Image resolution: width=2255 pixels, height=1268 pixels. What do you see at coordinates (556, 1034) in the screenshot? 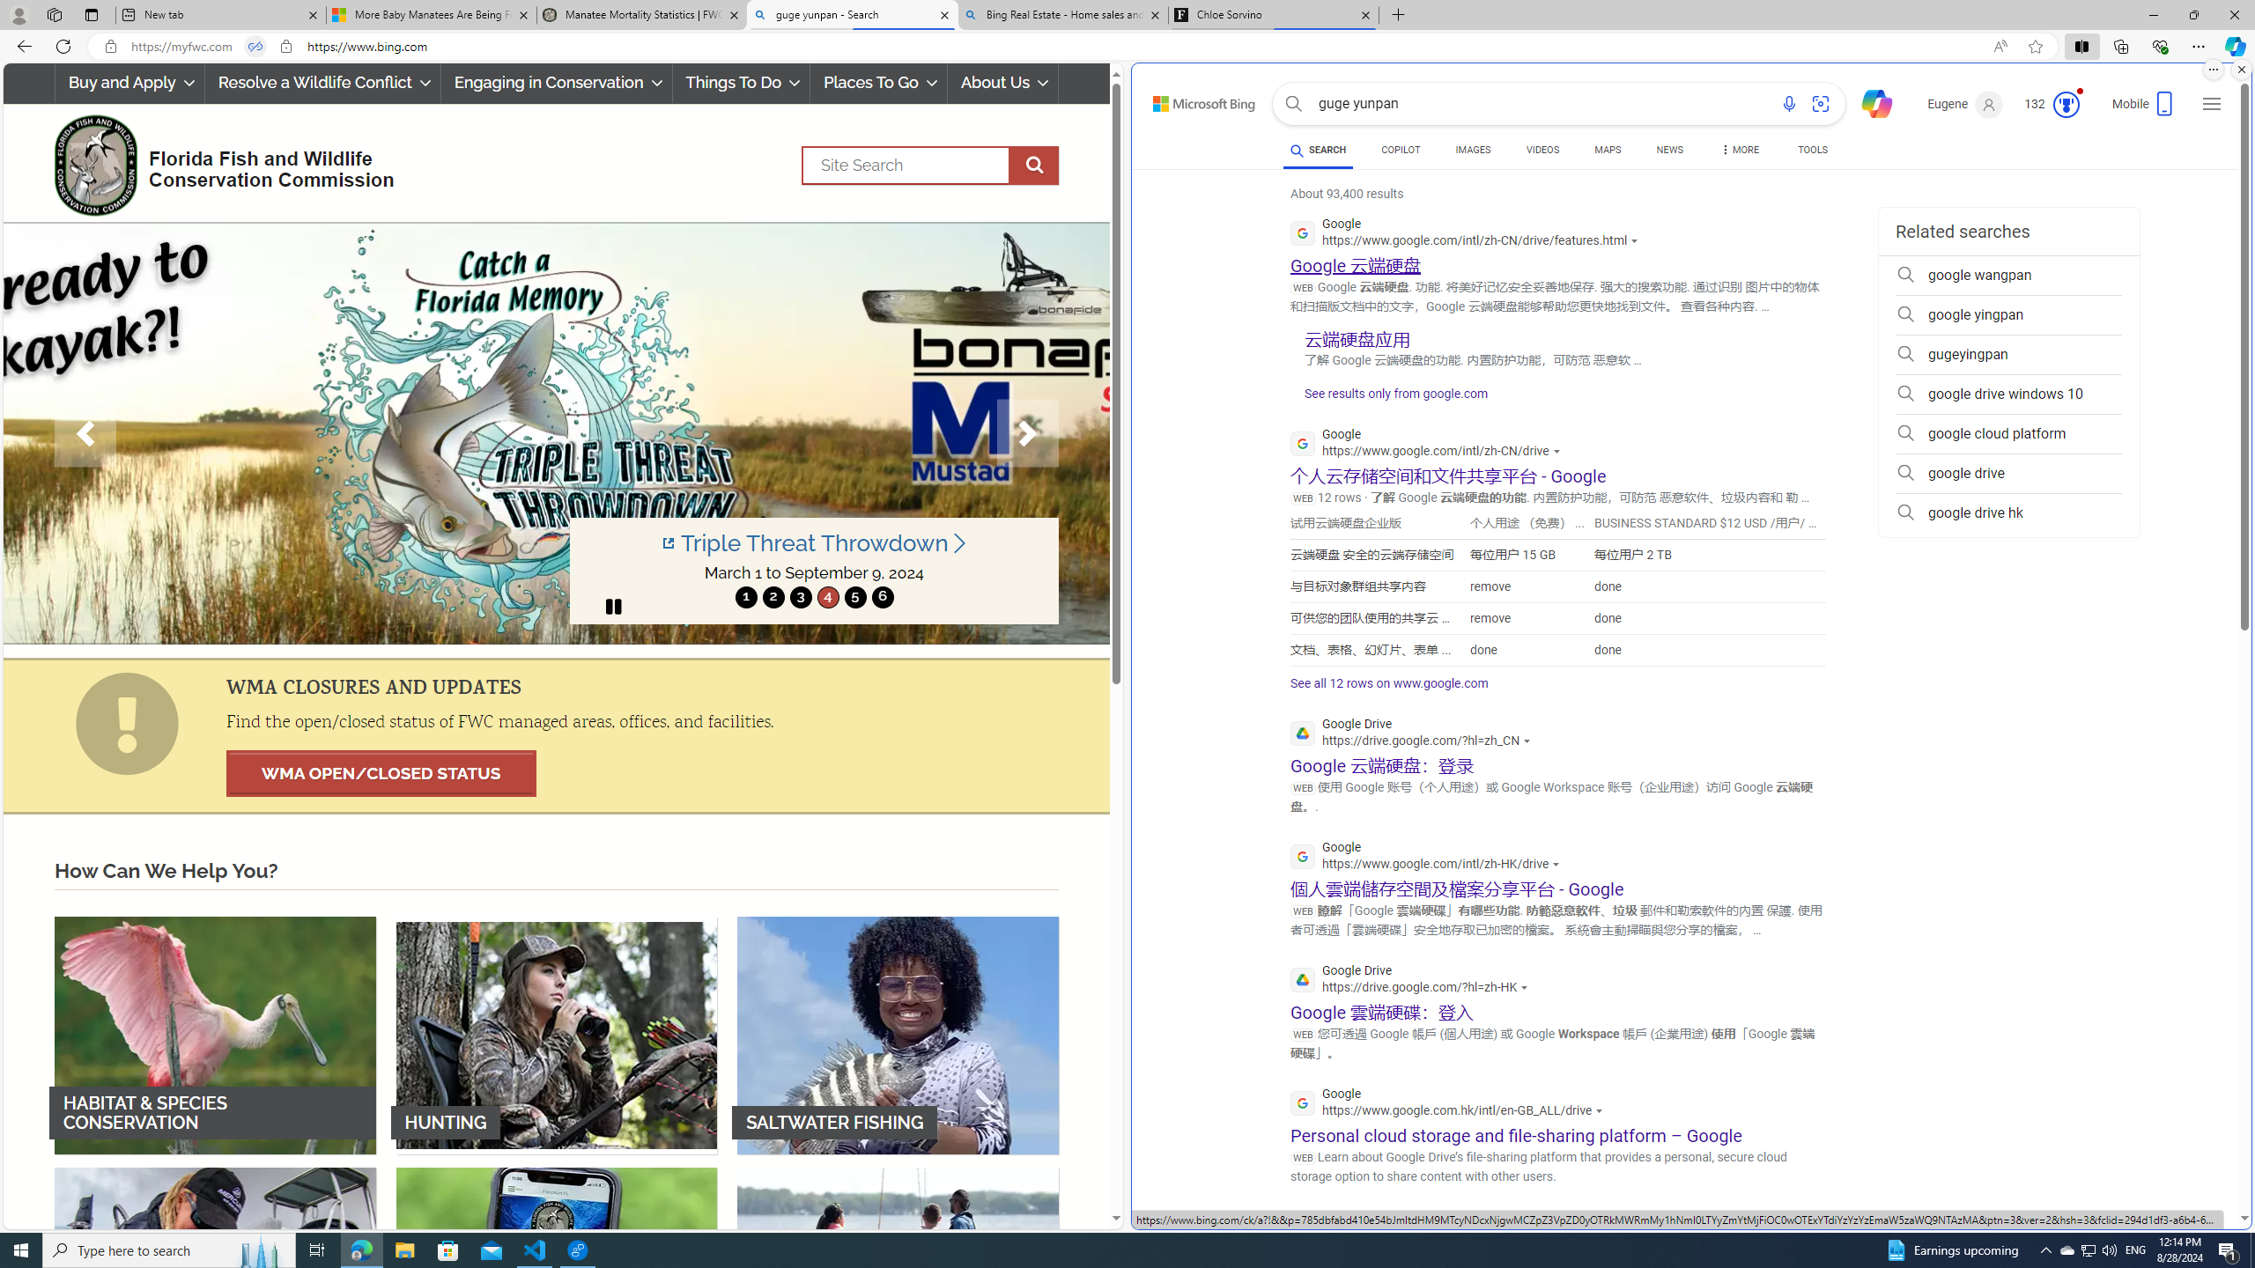
I see `HUNTING` at bounding box center [556, 1034].